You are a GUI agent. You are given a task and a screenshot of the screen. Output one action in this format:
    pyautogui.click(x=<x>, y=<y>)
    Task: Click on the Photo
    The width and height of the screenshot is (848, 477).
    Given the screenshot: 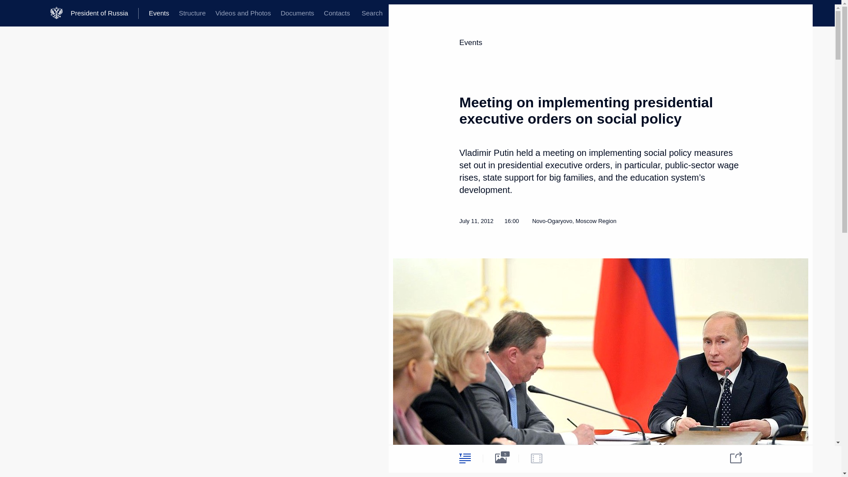 What is the action you would take?
    pyautogui.click(x=501, y=458)
    